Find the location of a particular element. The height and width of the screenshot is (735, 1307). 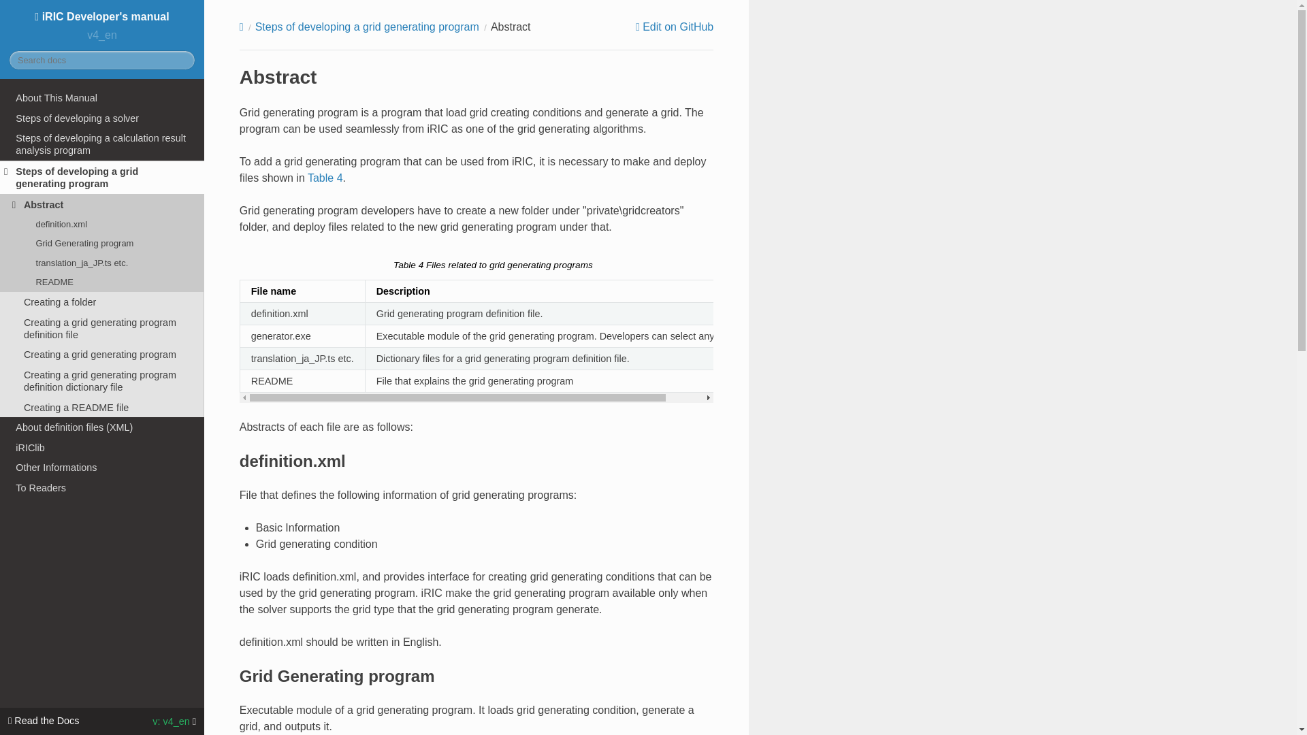

Creating a README file is located at coordinates (102, 408).